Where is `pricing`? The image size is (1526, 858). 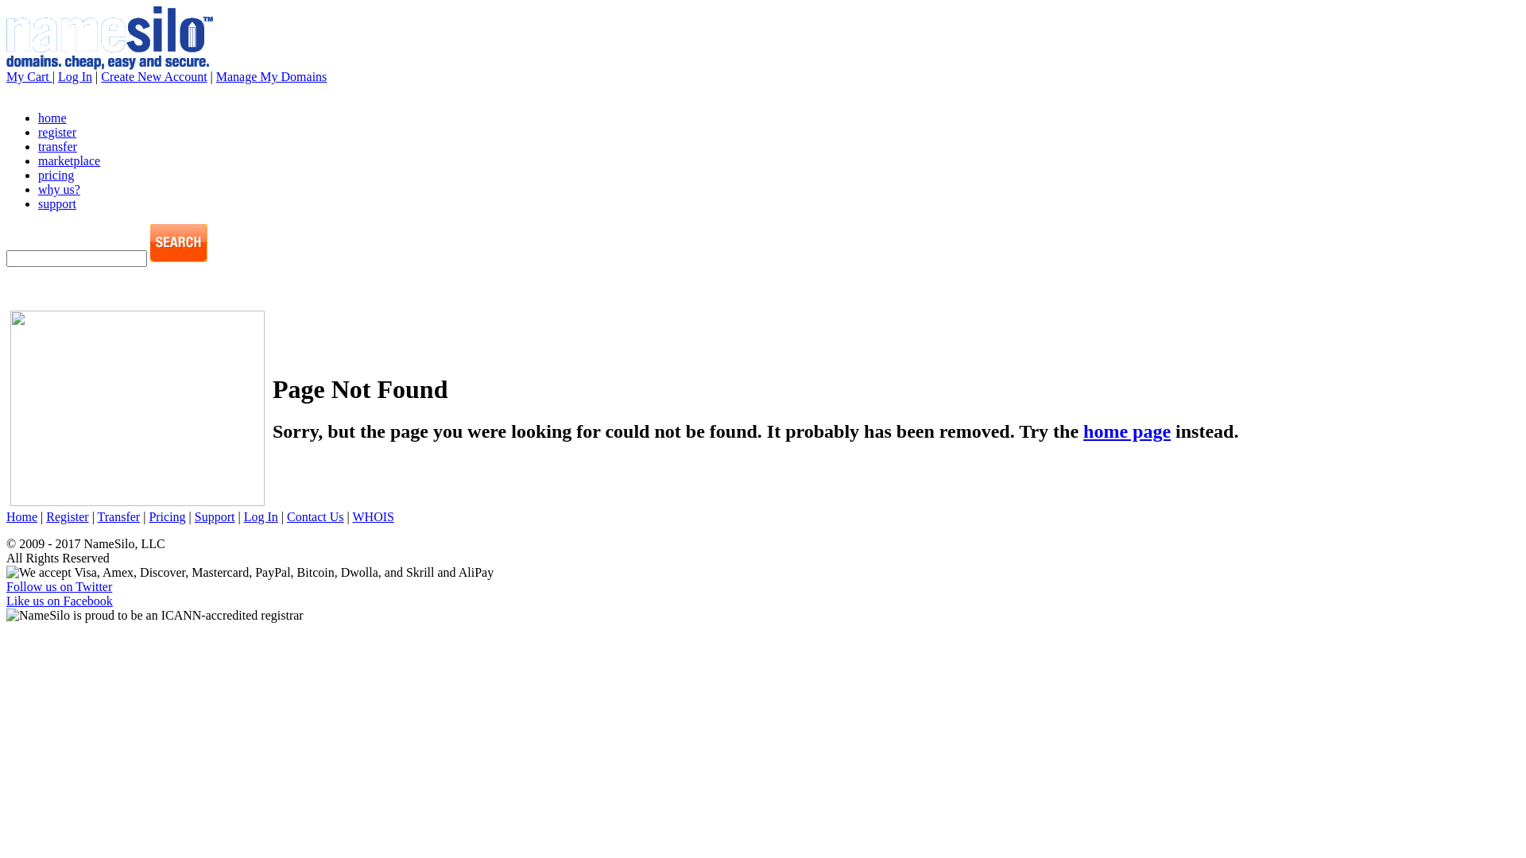 pricing is located at coordinates (56, 175).